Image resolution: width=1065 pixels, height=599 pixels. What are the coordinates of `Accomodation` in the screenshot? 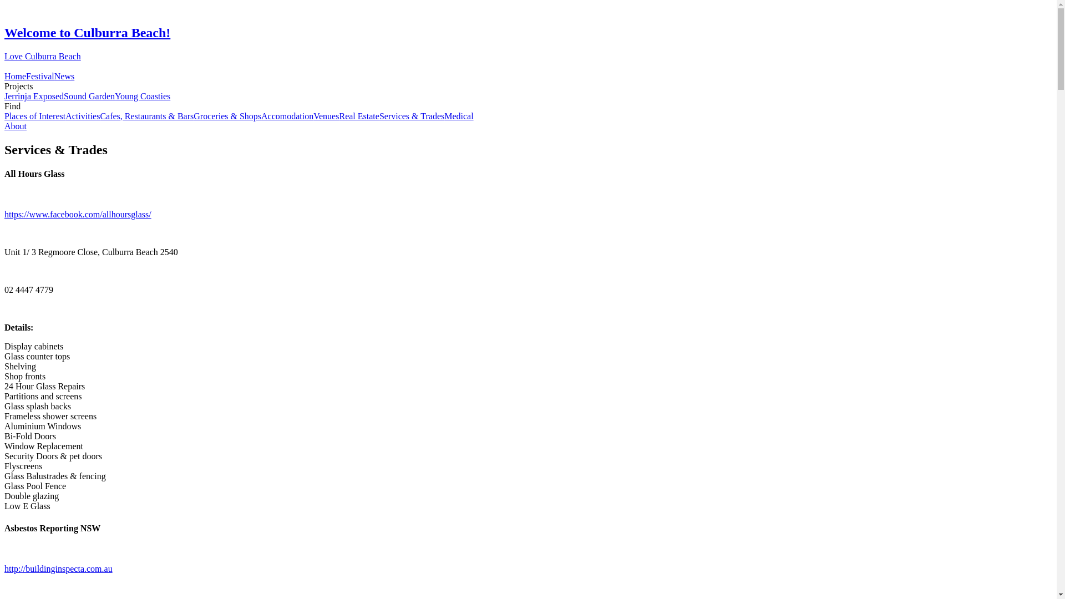 It's located at (287, 116).